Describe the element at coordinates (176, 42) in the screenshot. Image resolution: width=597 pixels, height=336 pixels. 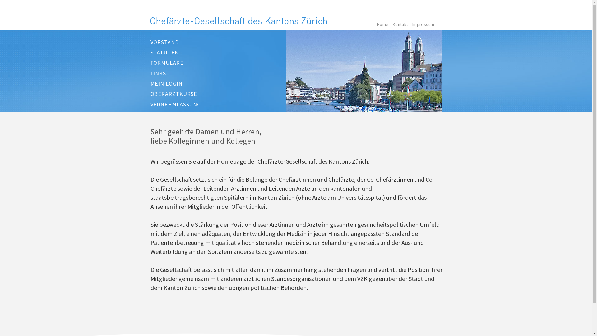
I see `VORSTAND` at that location.